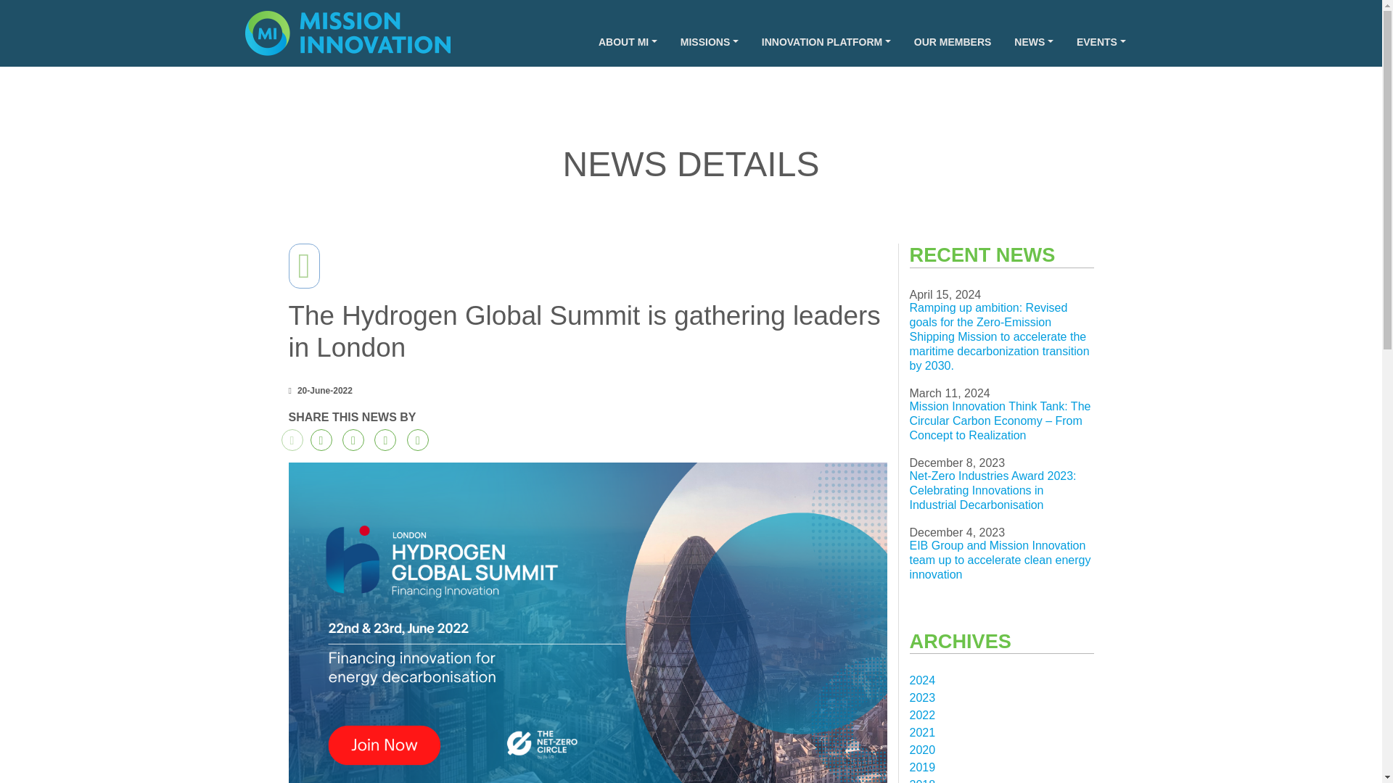 The image size is (1393, 783). I want to click on OUR MEMBERS, so click(953, 42).